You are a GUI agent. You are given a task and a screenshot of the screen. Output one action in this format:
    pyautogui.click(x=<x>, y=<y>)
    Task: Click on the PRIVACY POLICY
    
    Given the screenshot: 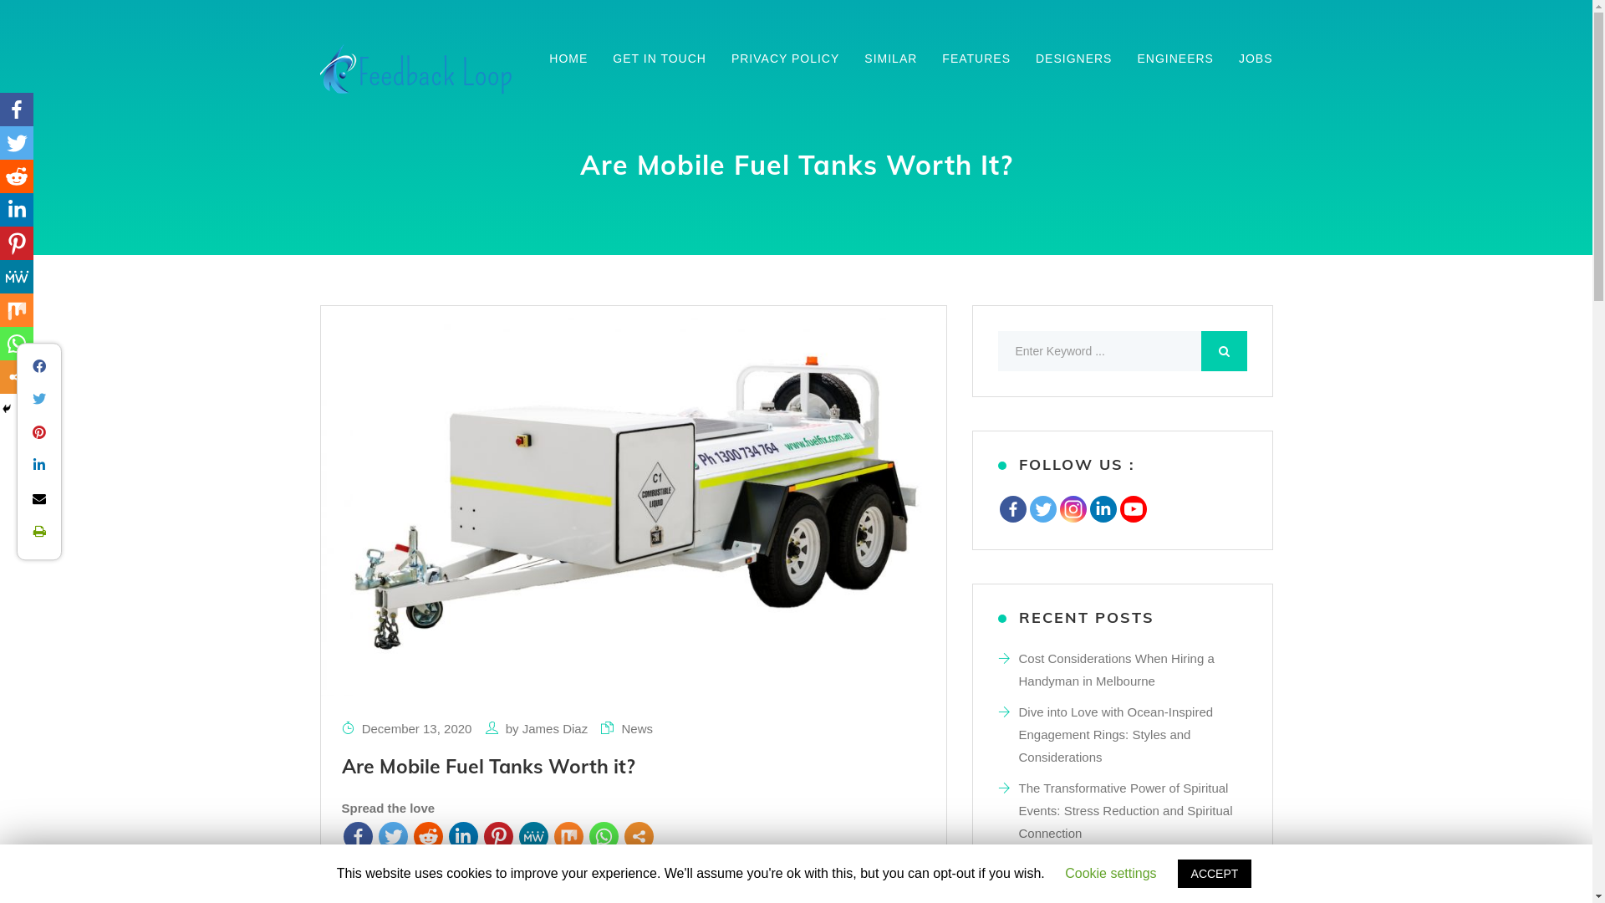 What is the action you would take?
    pyautogui.click(x=786, y=59)
    